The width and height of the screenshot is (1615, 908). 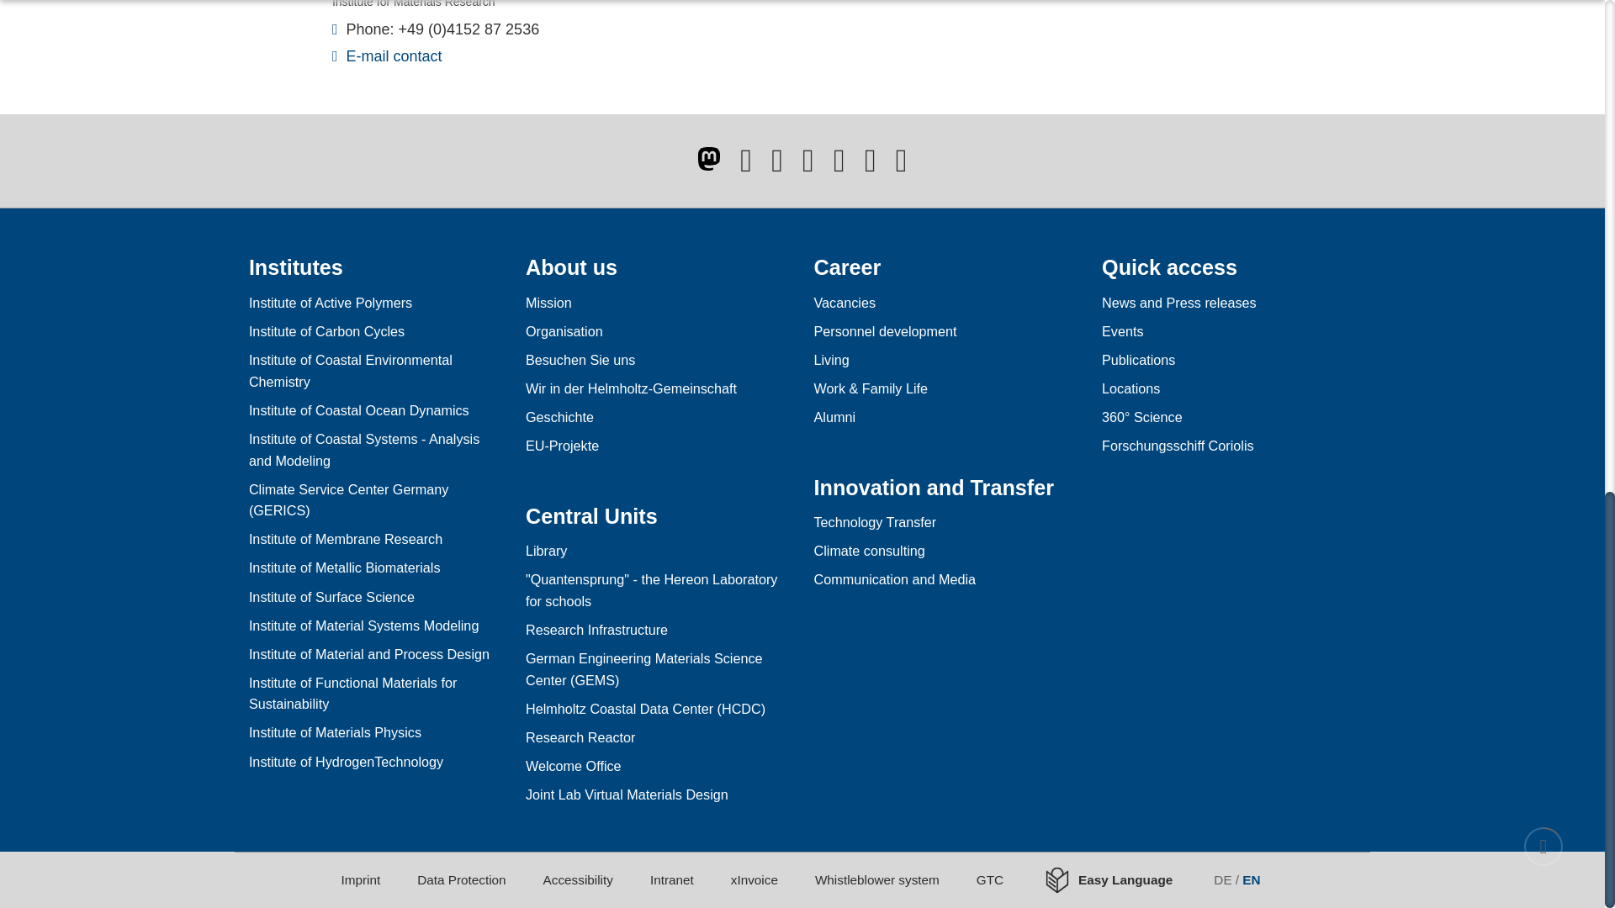 I want to click on Easy Language, so click(x=1118, y=879).